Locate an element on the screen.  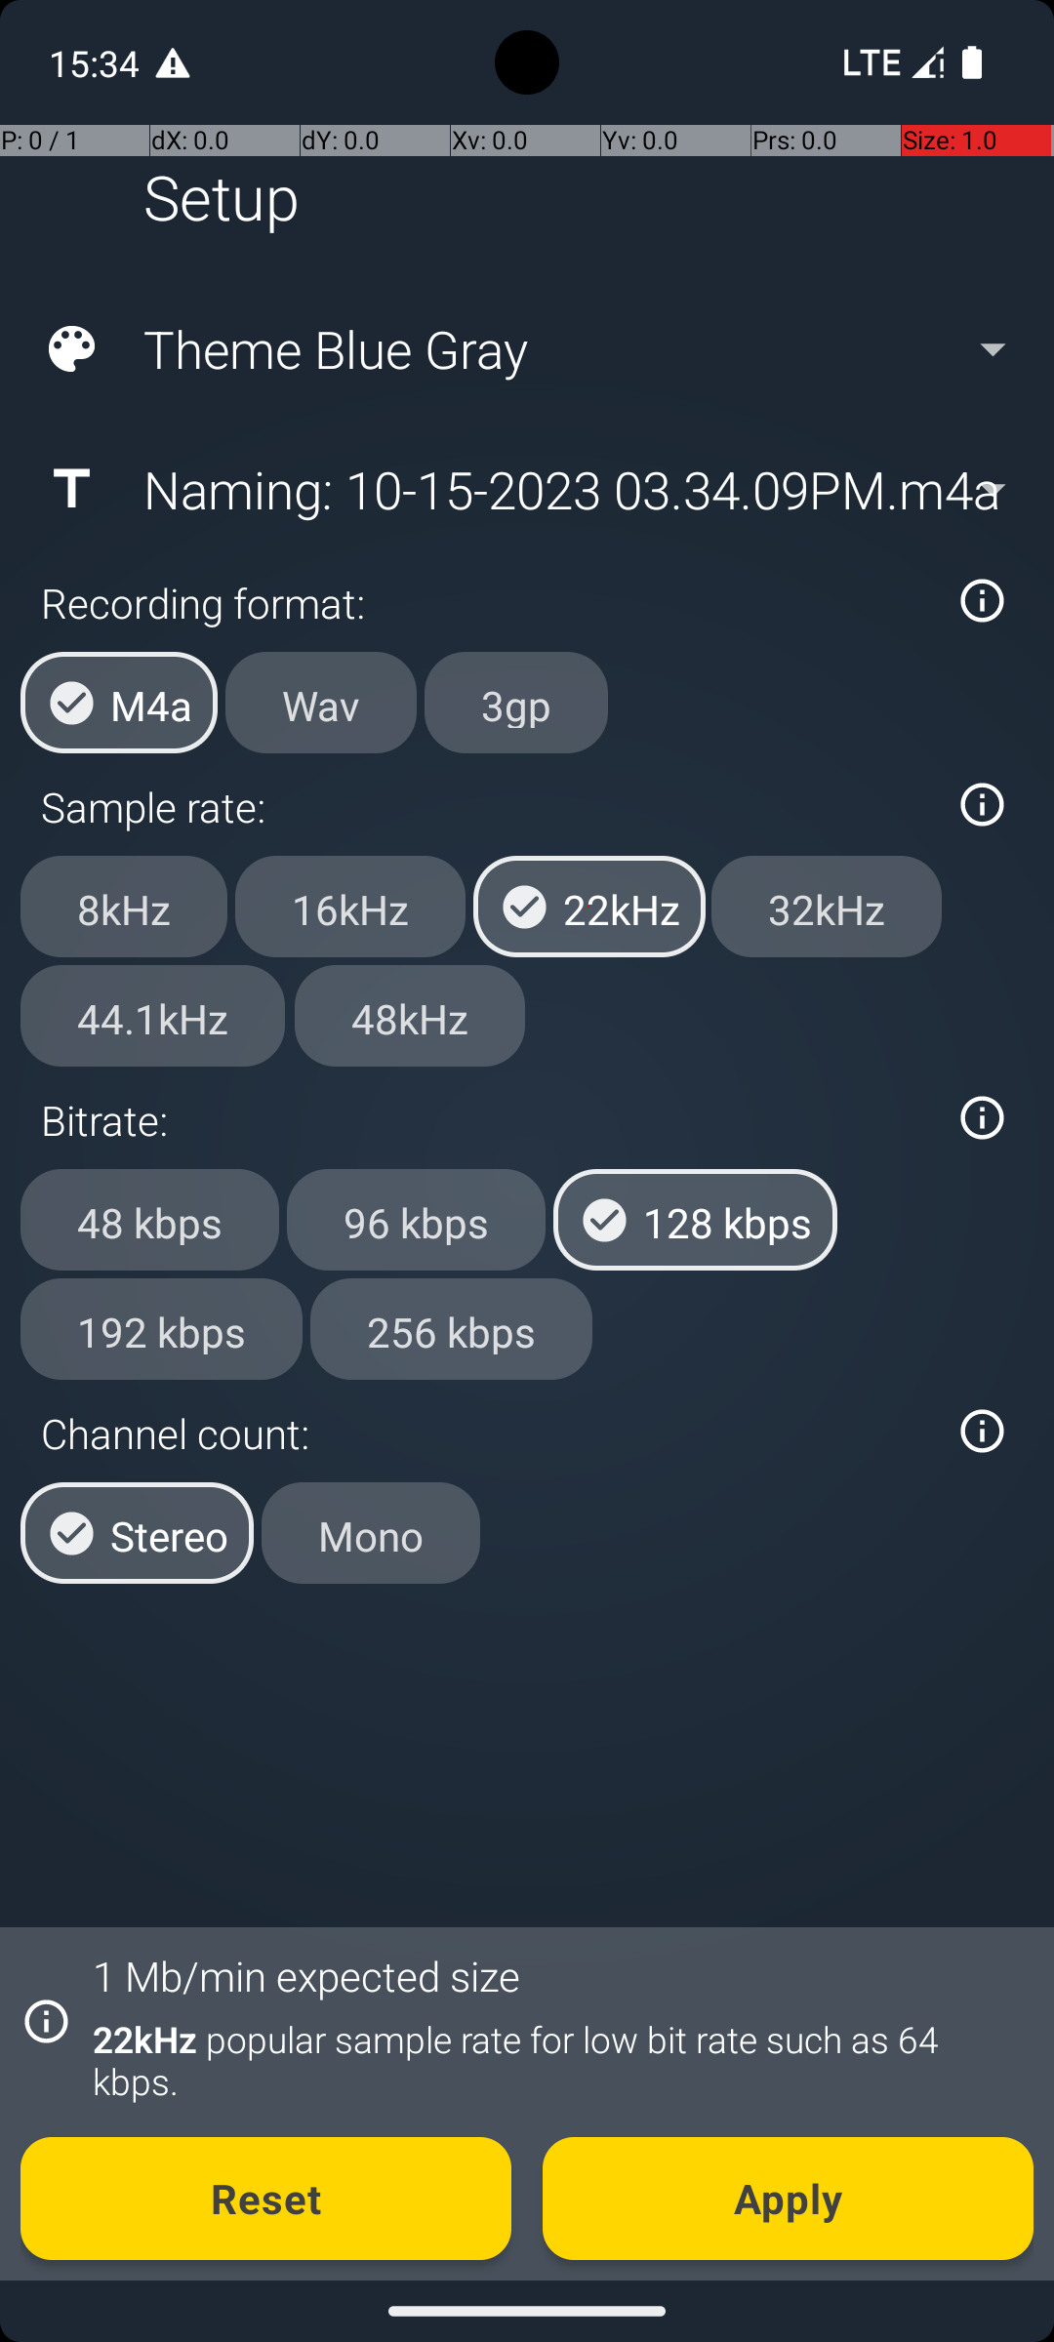
48kHz is located at coordinates (410, 1016).